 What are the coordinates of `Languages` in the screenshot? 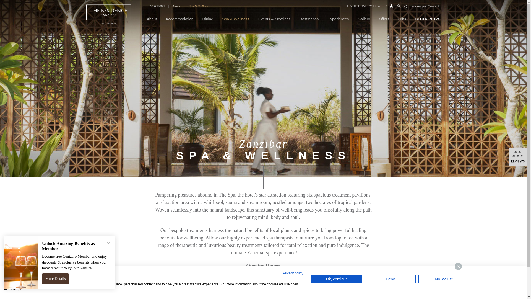 It's located at (418, 6).